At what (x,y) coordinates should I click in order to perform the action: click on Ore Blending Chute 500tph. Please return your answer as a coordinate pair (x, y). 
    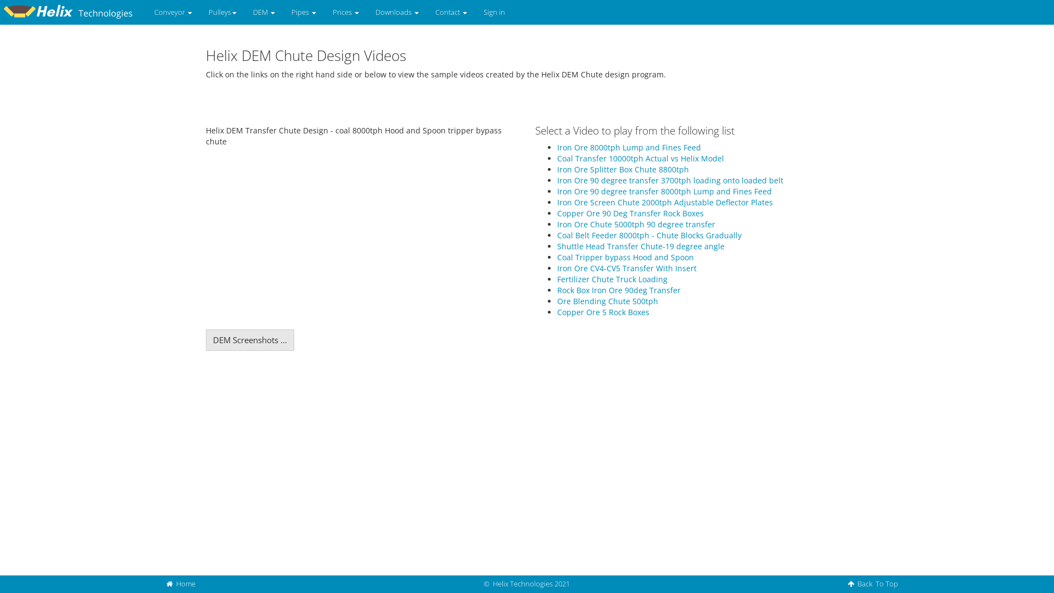
    Looking at the image, I should click on (608, 301).